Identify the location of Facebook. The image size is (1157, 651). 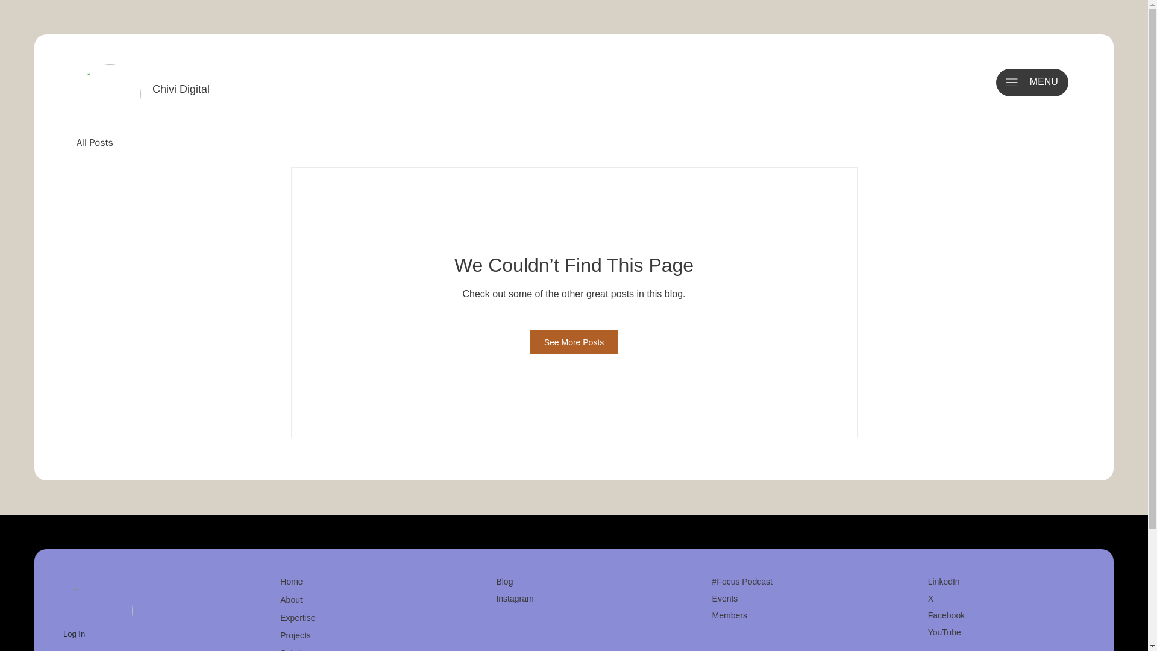
(946, 615).